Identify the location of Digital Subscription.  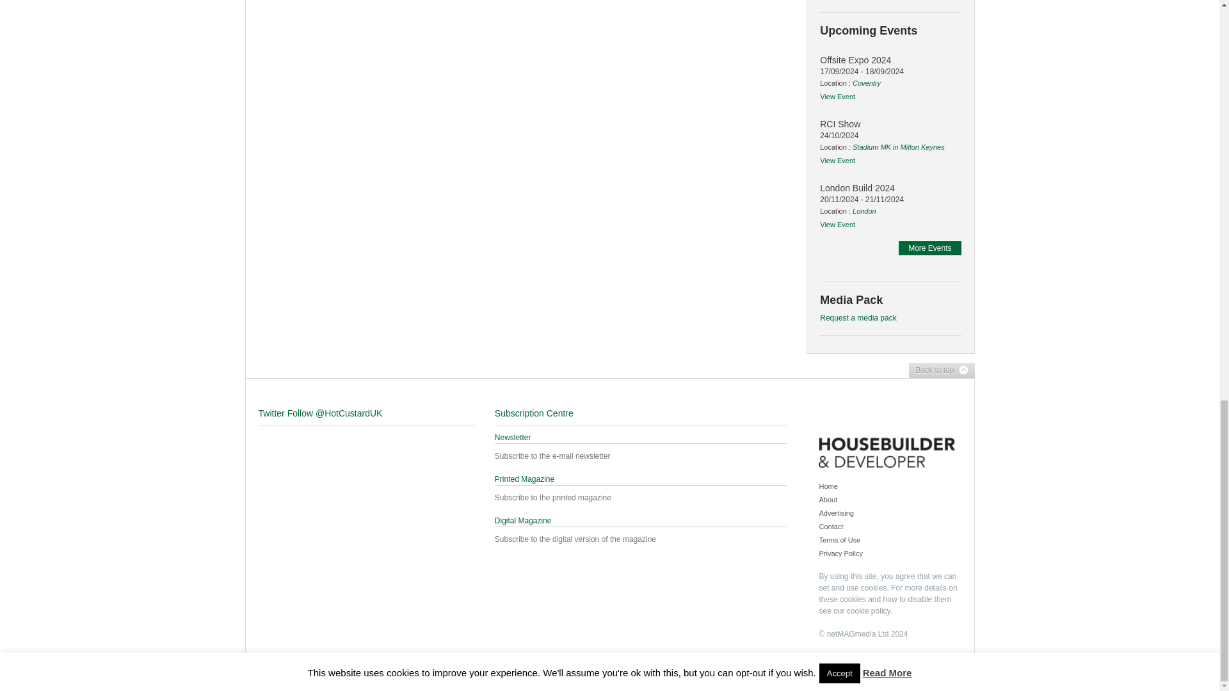
(641, 521).